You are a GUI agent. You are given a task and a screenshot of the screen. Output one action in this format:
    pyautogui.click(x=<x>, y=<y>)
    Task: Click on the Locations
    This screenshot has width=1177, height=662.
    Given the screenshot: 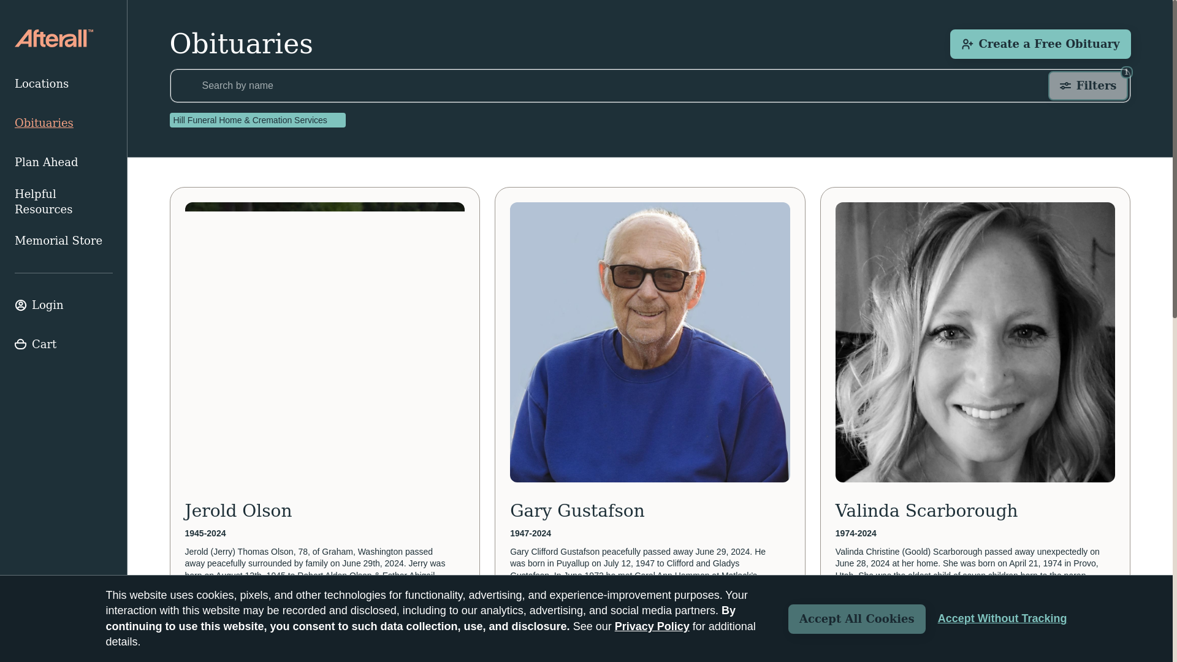 What is the action you would take?
    pyautogui.click(x=64, y=83)
    